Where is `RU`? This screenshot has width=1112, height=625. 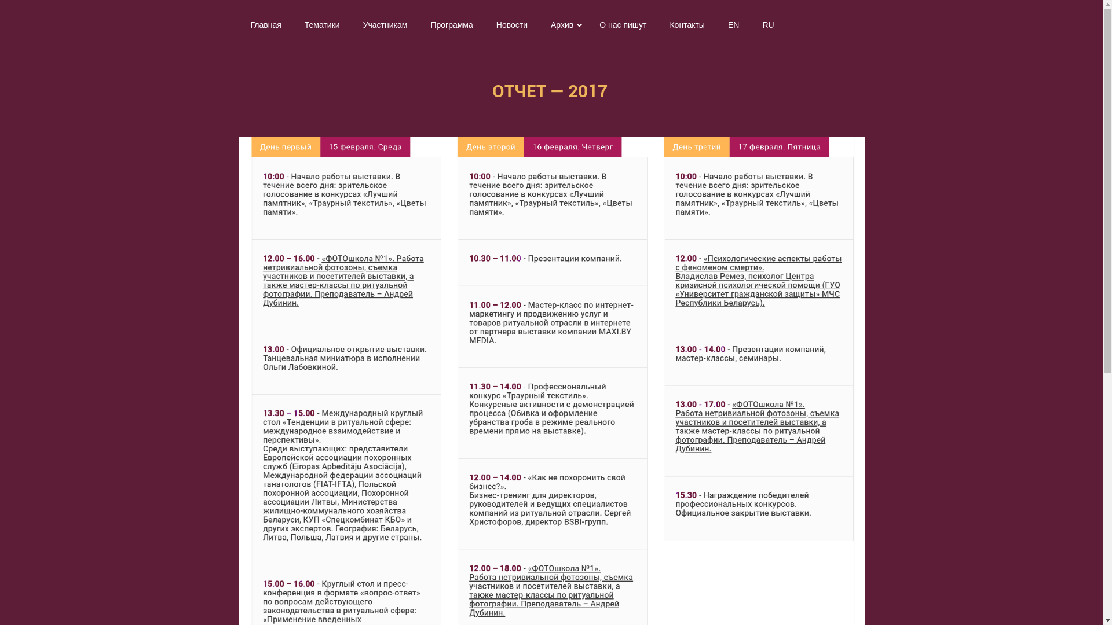 RU is located at coordinates (768, 25).